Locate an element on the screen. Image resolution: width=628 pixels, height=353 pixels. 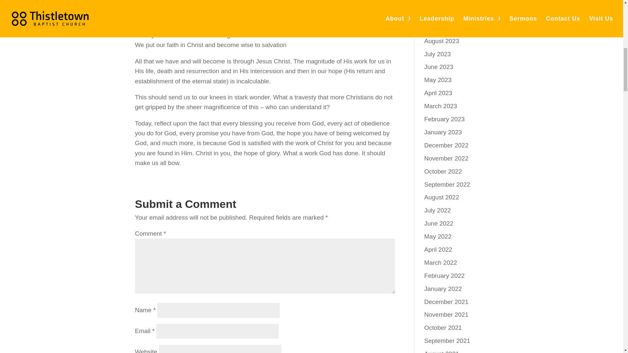
May 2023 is located at coordinates (438, 80).